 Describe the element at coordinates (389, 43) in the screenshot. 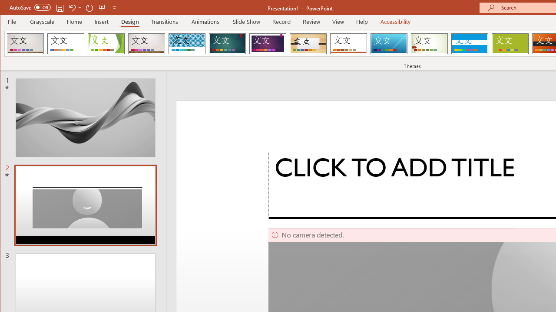

I see `Slice` at that location.